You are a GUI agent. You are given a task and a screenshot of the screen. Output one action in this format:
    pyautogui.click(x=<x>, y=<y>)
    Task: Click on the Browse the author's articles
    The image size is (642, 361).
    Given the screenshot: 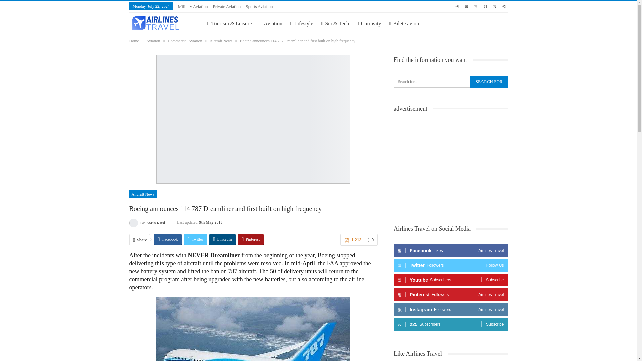 What is the action you would take?
    pyautogui.click(x=146, y=223)
    